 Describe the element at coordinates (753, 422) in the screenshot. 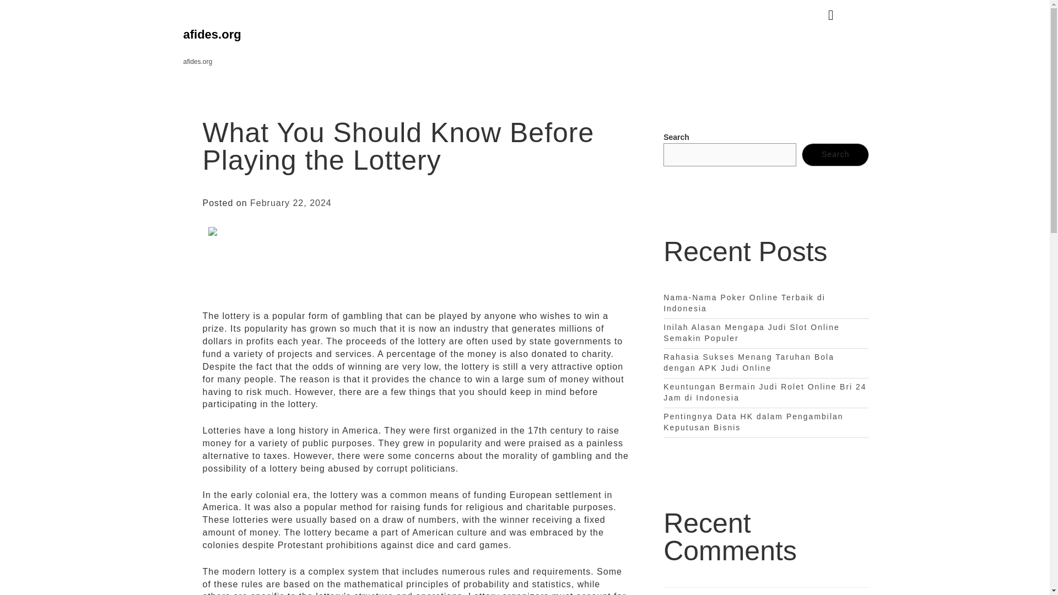

I see `Pentingnya Data HK dalam Pengambilan Keputusan Bisnis` at that location.